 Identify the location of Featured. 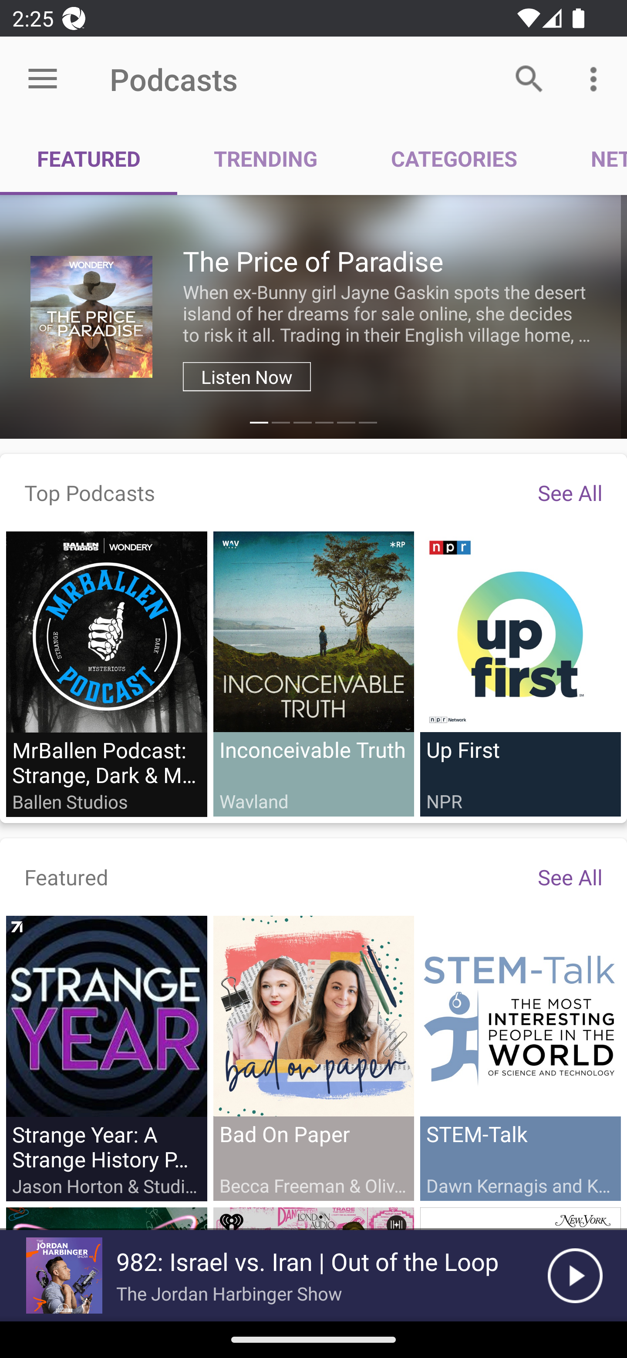
(67, 877).